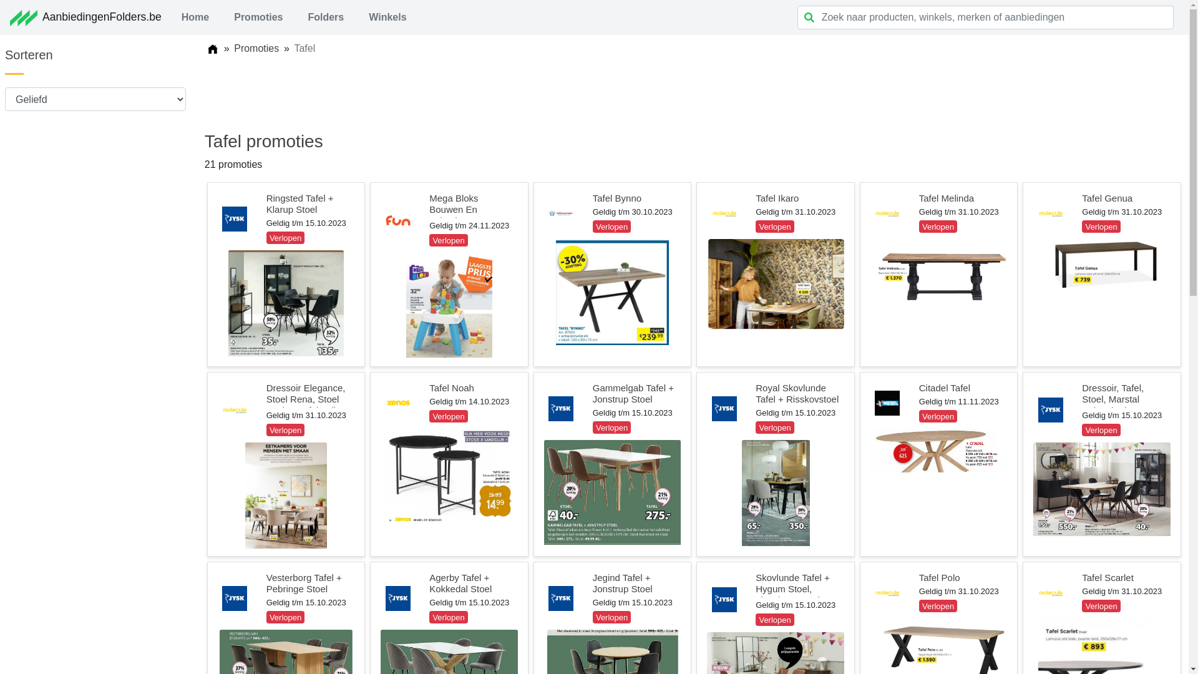 The image size is (1198, 674). I want to click on Jysk, so click(561, 598).